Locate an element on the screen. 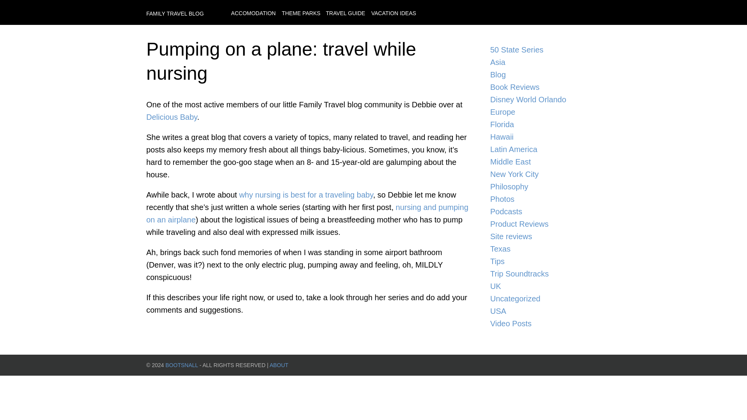 The width and height of the screenshot is (747, 420). UK is located at coordinates (542, 286).